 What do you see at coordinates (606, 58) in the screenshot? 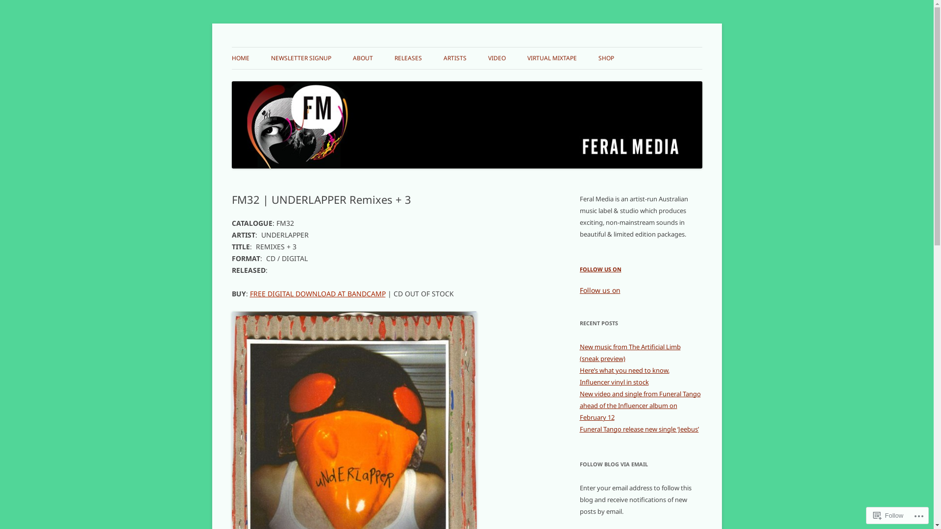
I see `SHOP` at bounding box center [606, 58].